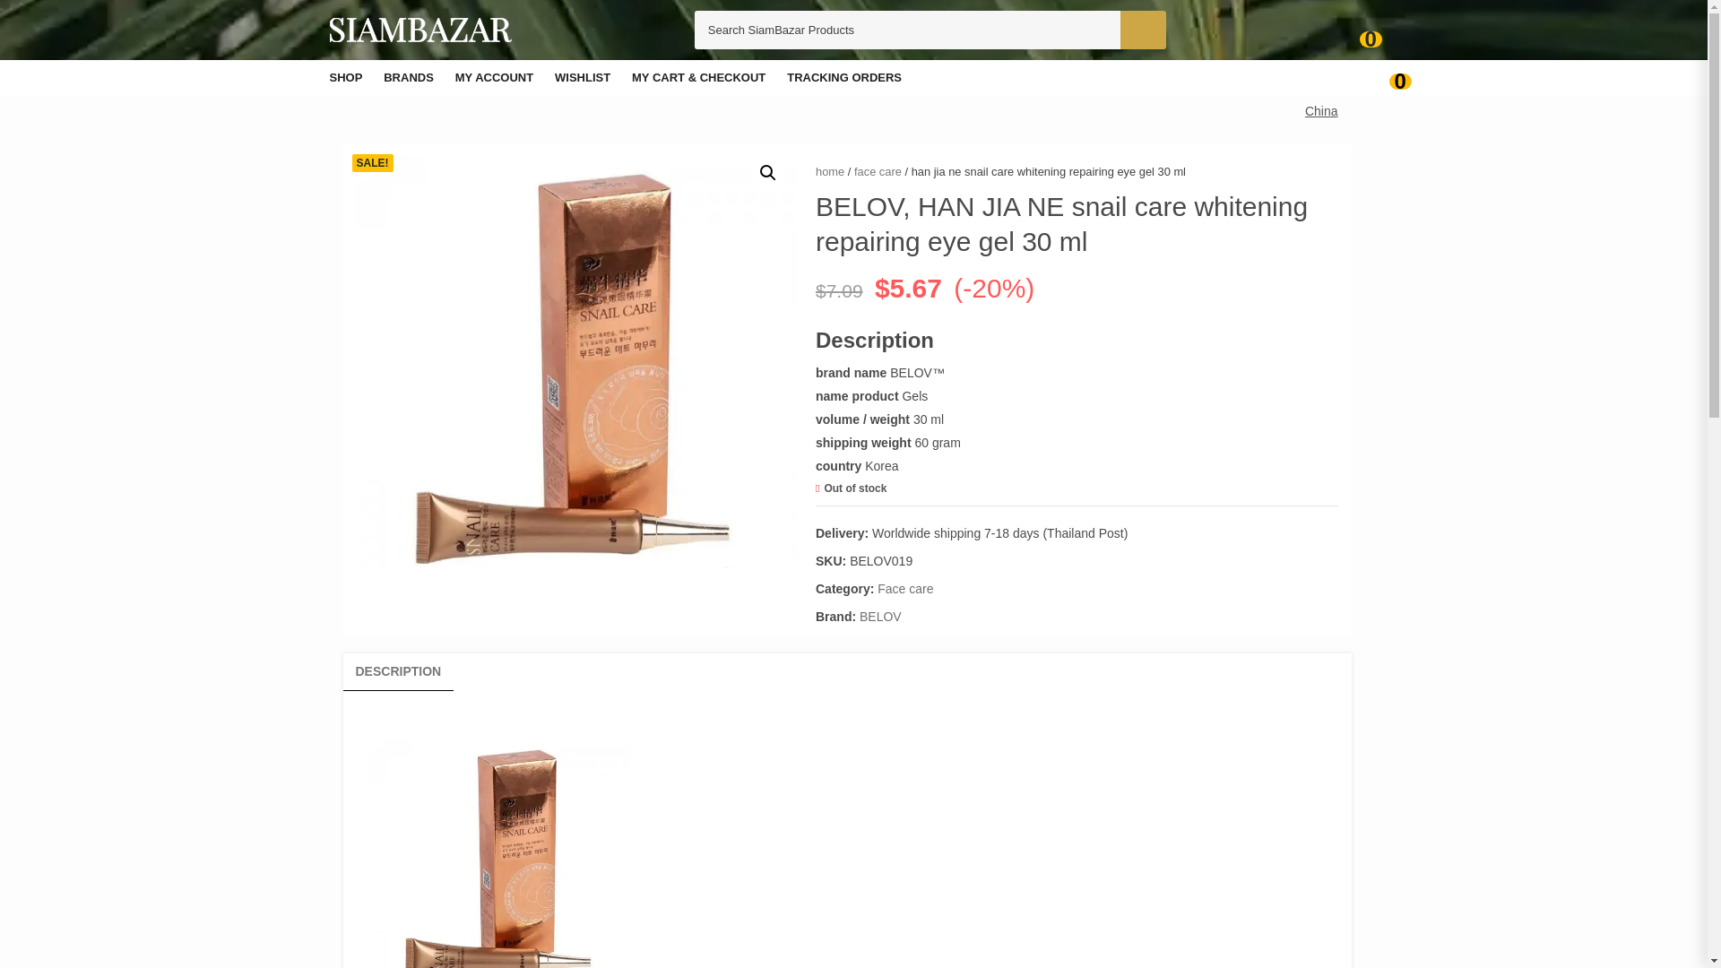 This screenshot has height=968, width=1721. What do you see at coordinates (397, 670) in the screenshot?
I see `DESCRIPTION` at bounding box center [397, 670].